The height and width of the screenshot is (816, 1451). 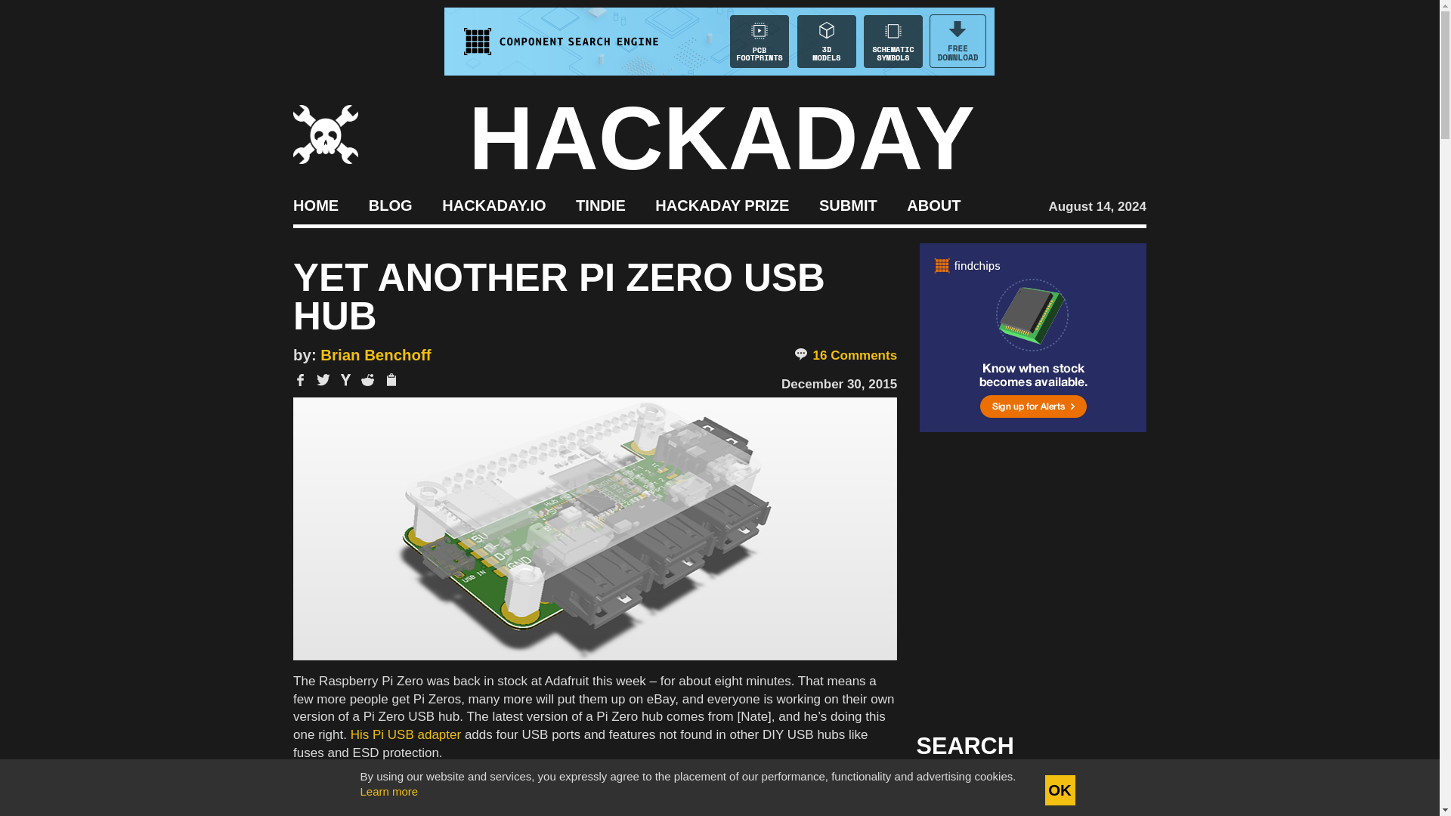 What do you see at coordinates (376, 355) in the screenshot?
I see `Posts by Brian Benchoff` at bounding box center [376, 355].